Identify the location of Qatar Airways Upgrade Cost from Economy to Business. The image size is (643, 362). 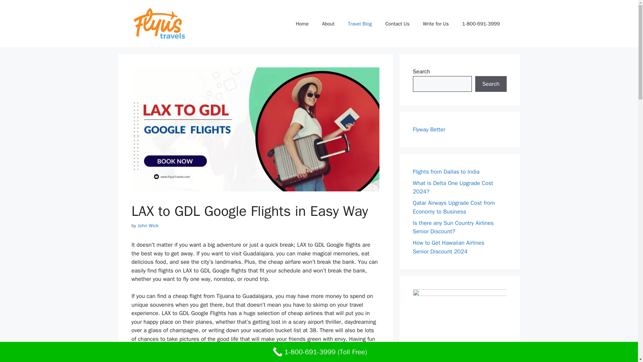
(453, 207).